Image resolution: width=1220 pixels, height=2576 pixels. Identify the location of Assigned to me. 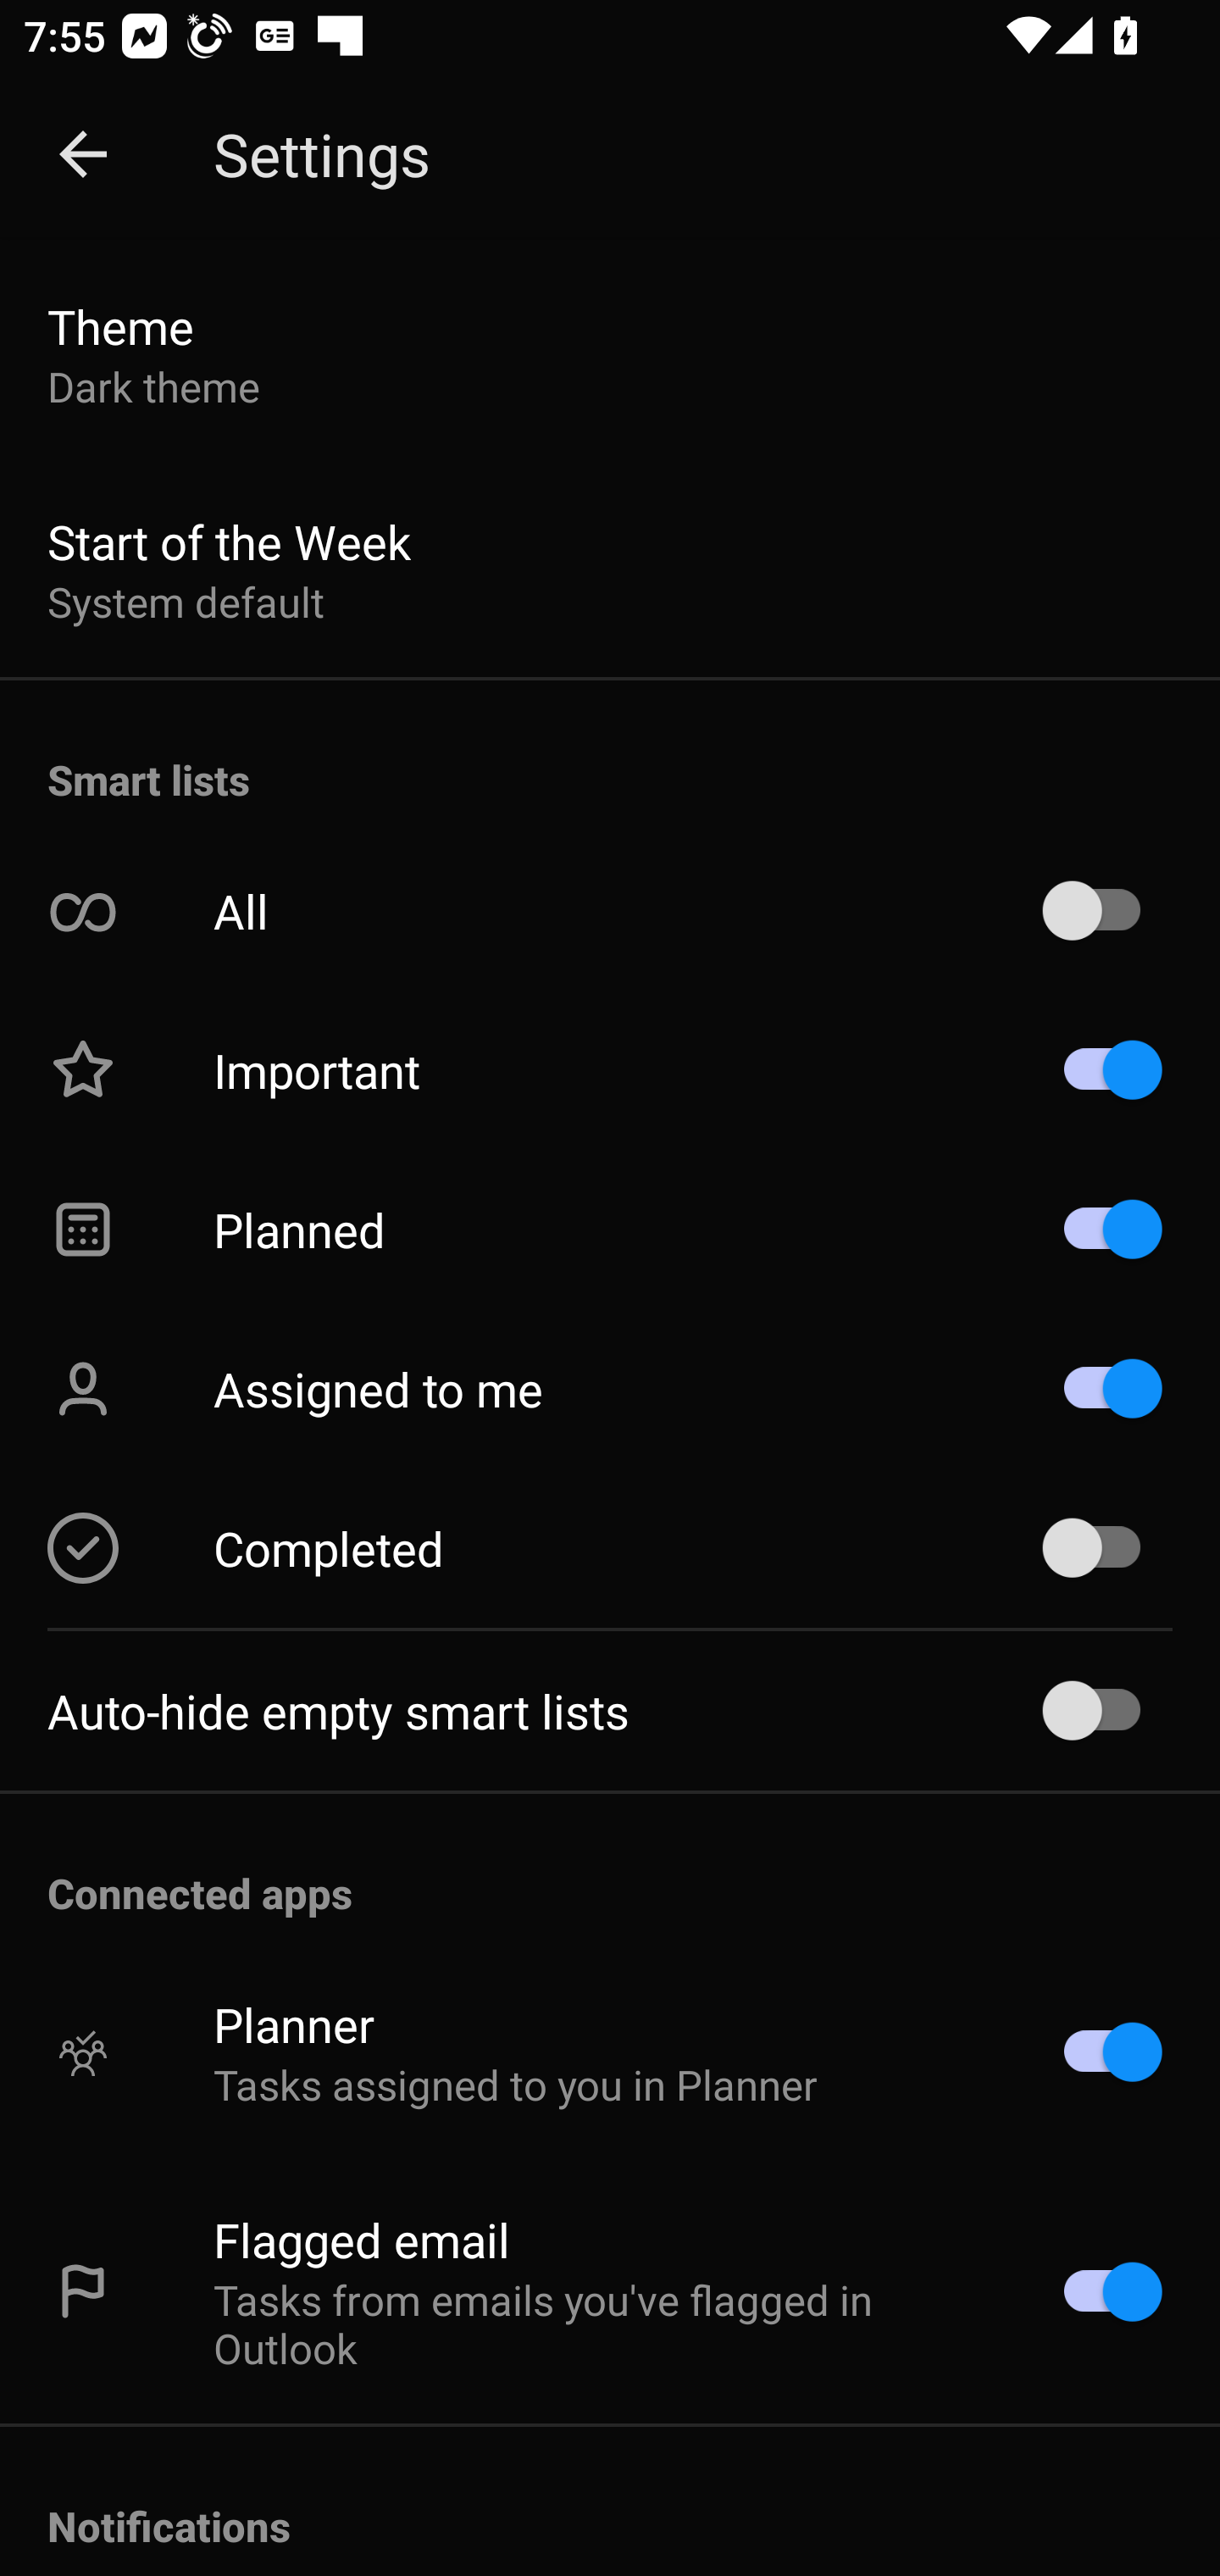
(610, 1388).